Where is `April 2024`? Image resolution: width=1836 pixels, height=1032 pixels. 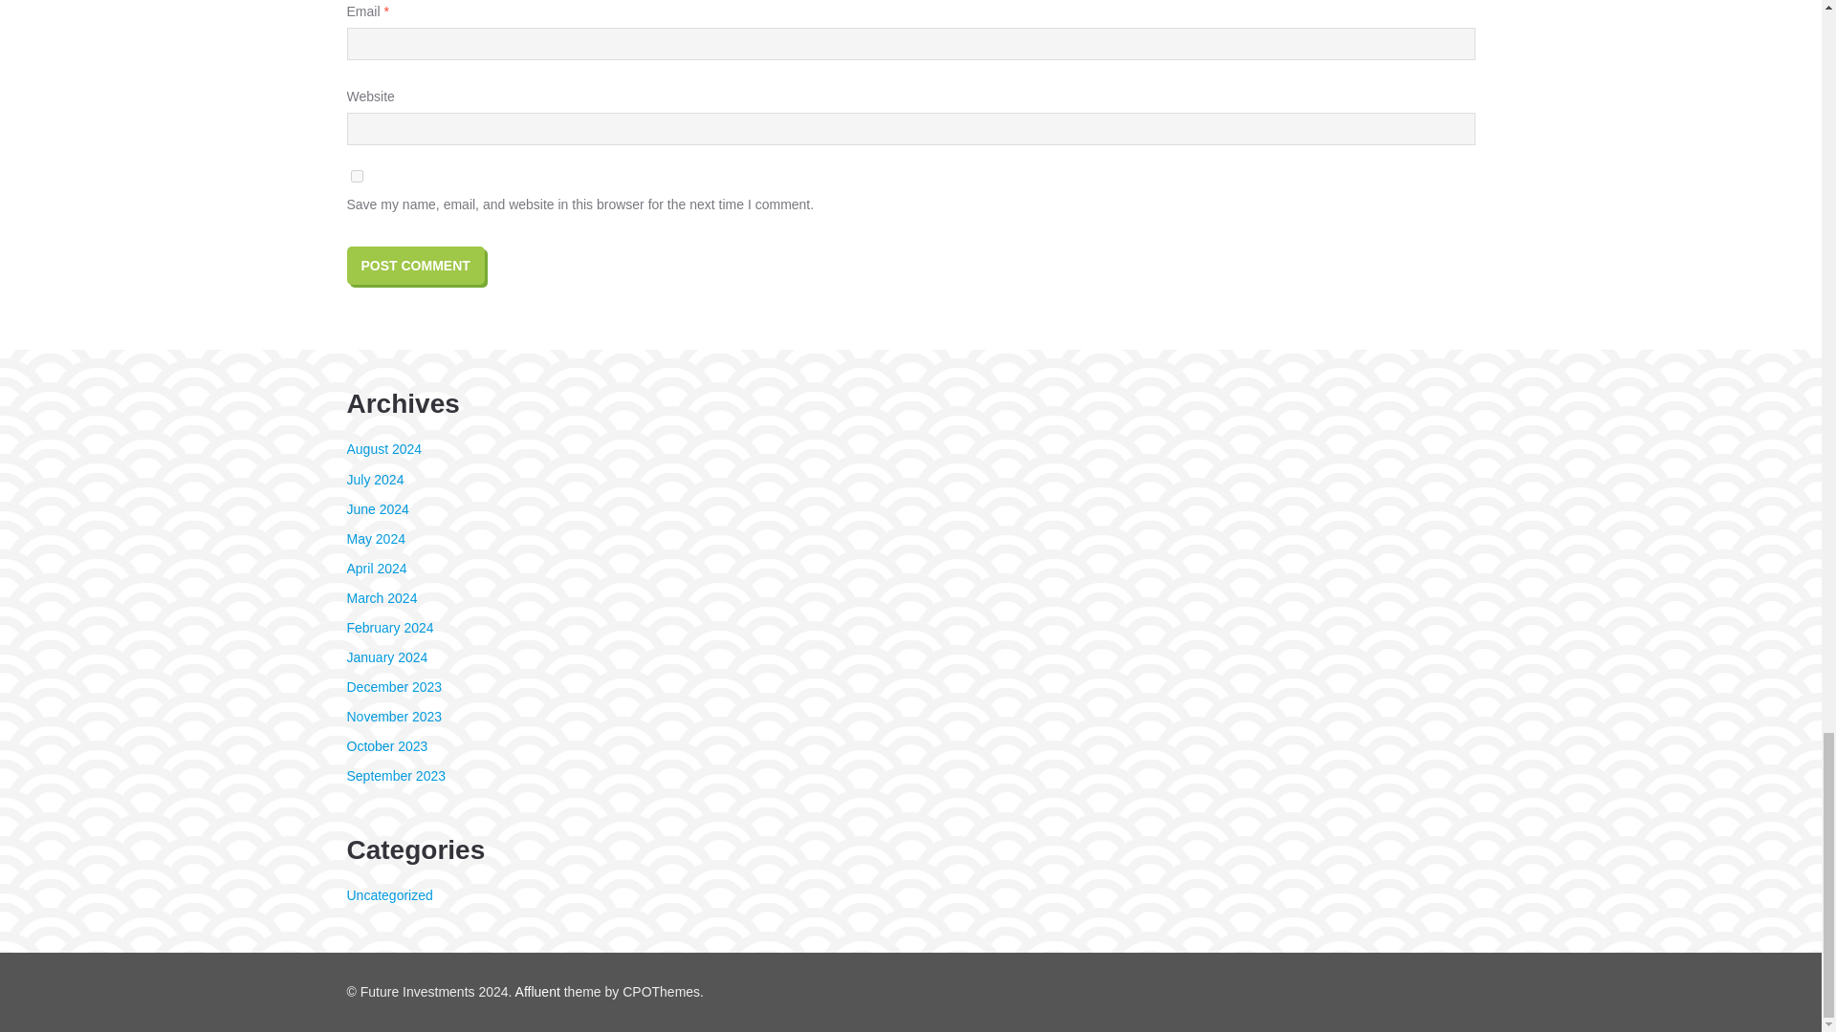
April 2024 is located at coordinates (376, 568).